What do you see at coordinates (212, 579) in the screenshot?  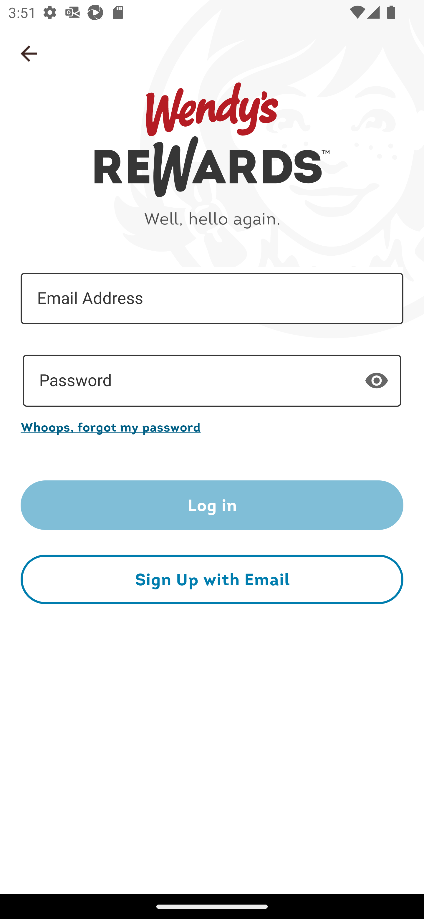 I see `Sign Up with Email` at bounding box center [212, 579].